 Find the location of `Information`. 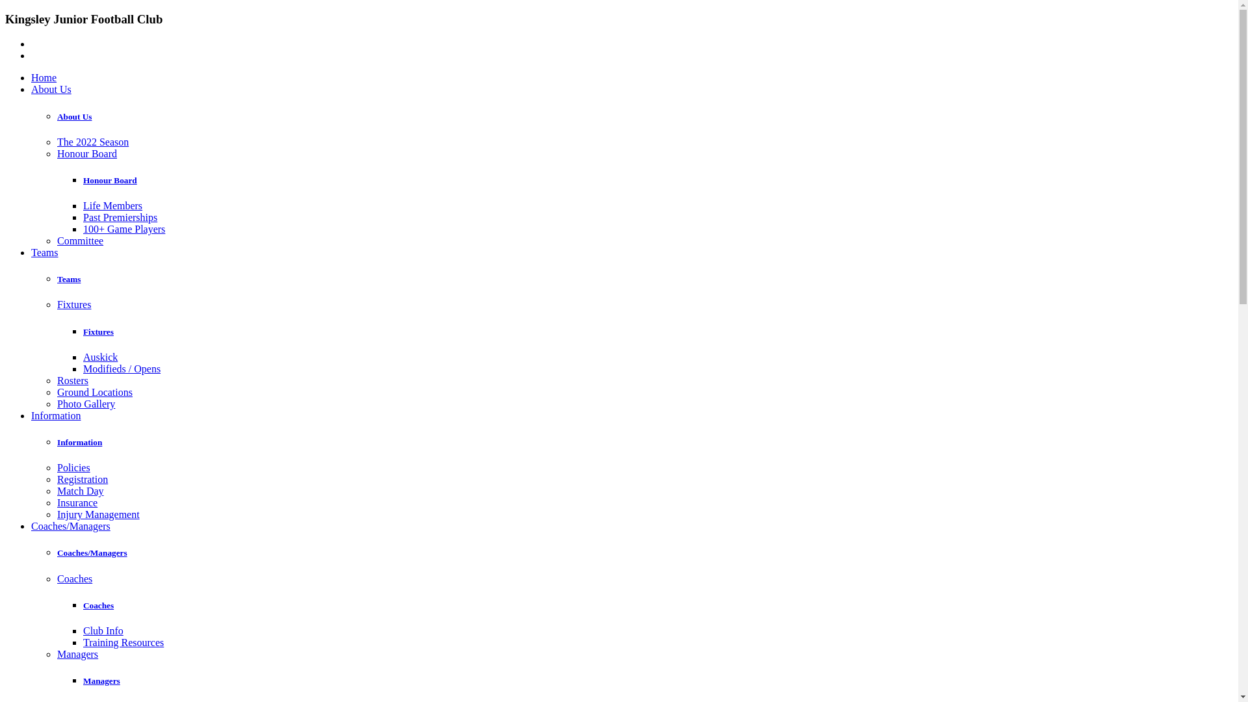

Information is located at coordinates (56, 416).